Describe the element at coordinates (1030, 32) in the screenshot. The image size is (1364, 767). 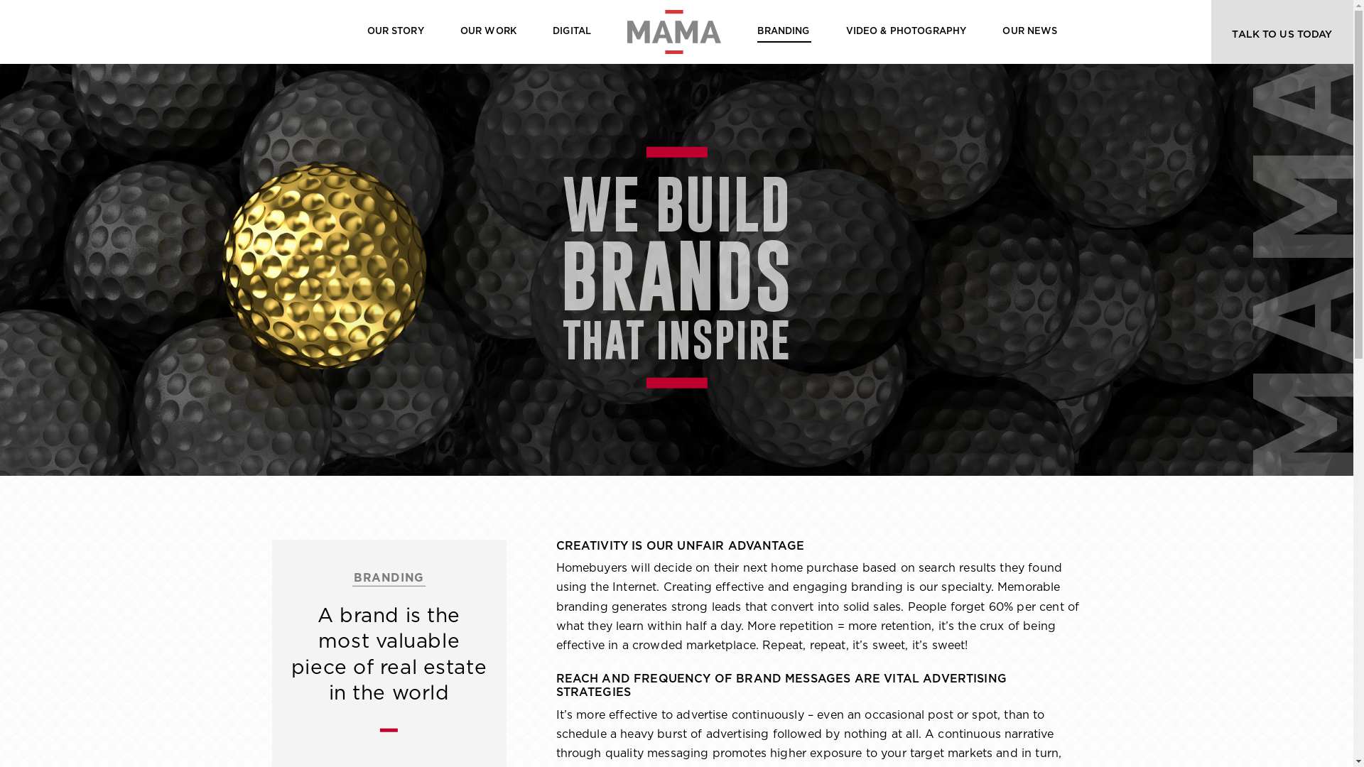
I see `OUR NEWS` at that location.